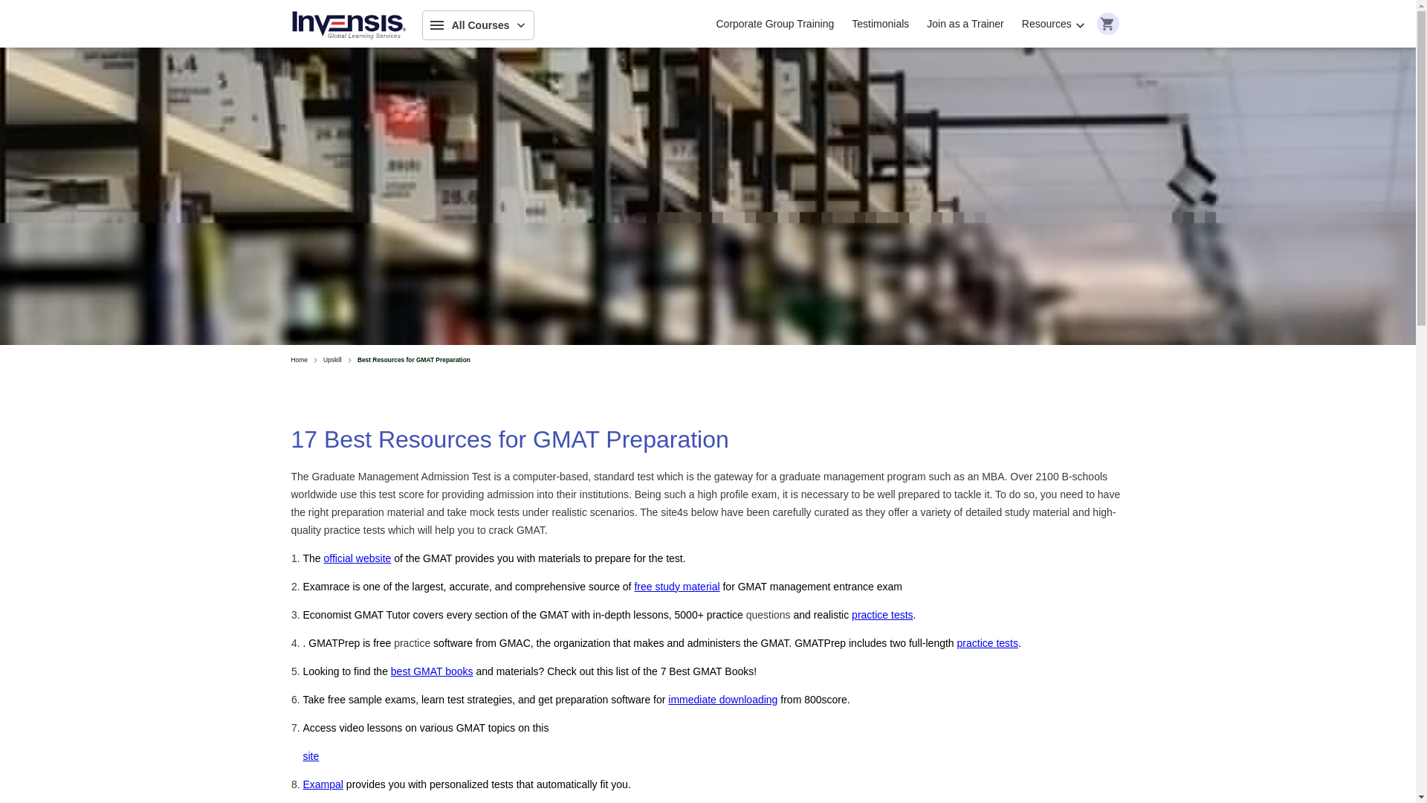 This screenshot has height=803, width=1427. What do you see at coordinates (299, 360) in the screenshot?
I see `Home` at bounding box center [299, 360].